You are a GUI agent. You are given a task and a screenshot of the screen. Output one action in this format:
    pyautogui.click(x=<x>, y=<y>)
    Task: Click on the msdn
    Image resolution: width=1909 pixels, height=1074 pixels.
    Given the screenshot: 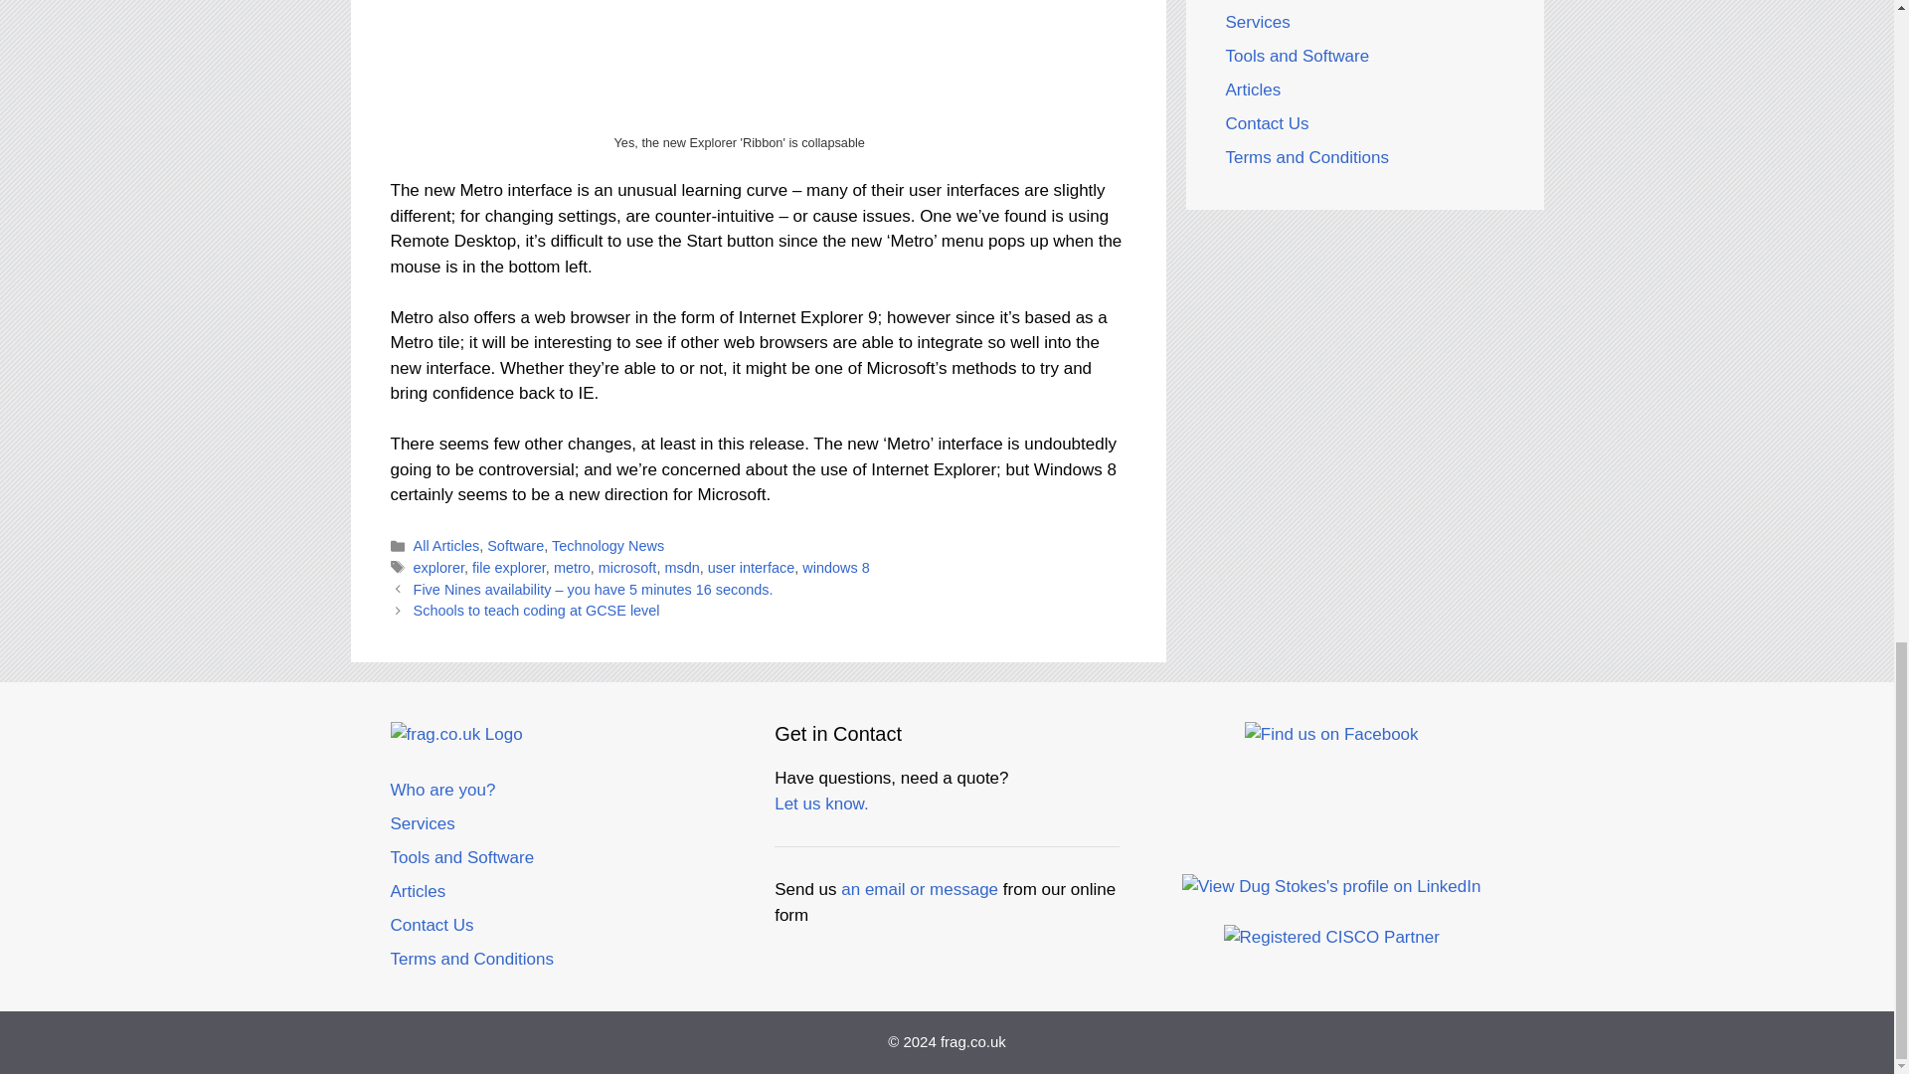 What is the action you would take?
    pyautogui.click(x=681, y=567)
    